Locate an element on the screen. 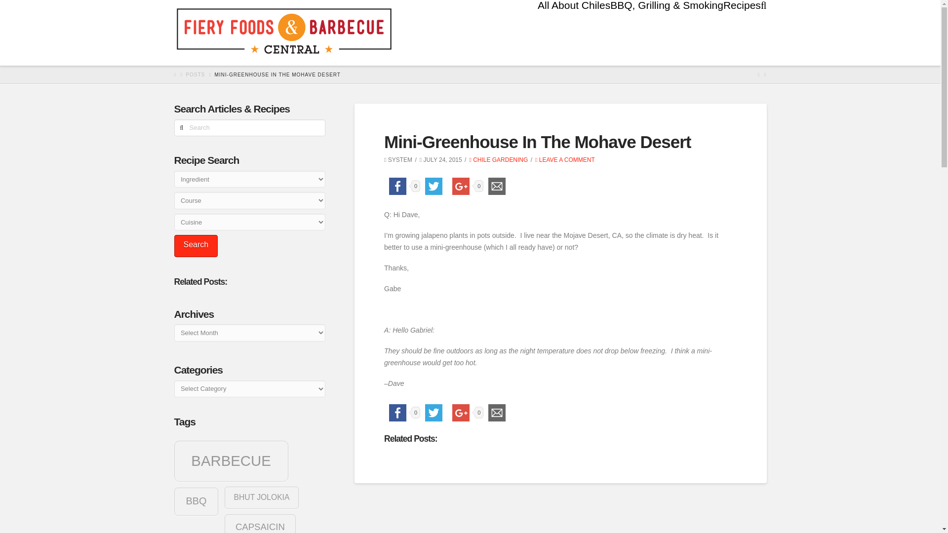  Facebook is located at coordinates (397, 413).